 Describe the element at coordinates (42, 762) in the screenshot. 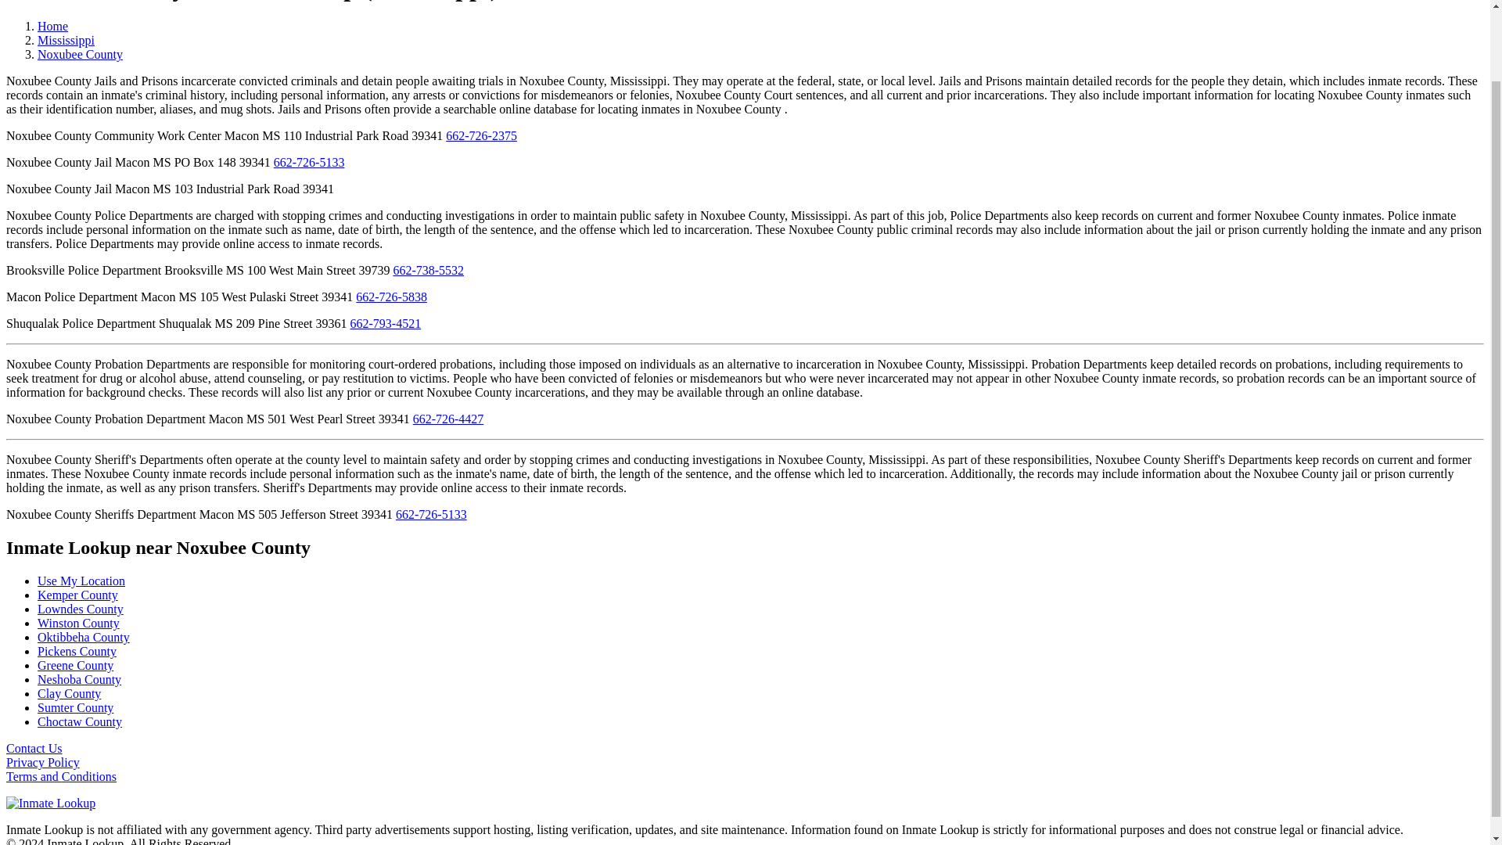

I see `Privacy Policy` at that location.